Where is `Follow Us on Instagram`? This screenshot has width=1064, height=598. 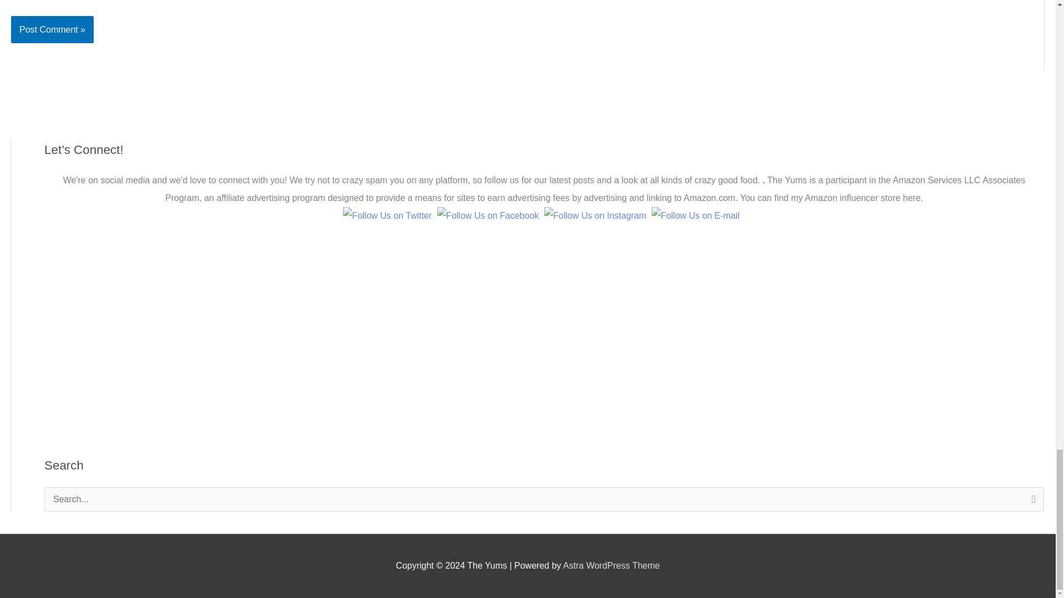
Follow Us on Instagram is located at coordinates (595, 216).